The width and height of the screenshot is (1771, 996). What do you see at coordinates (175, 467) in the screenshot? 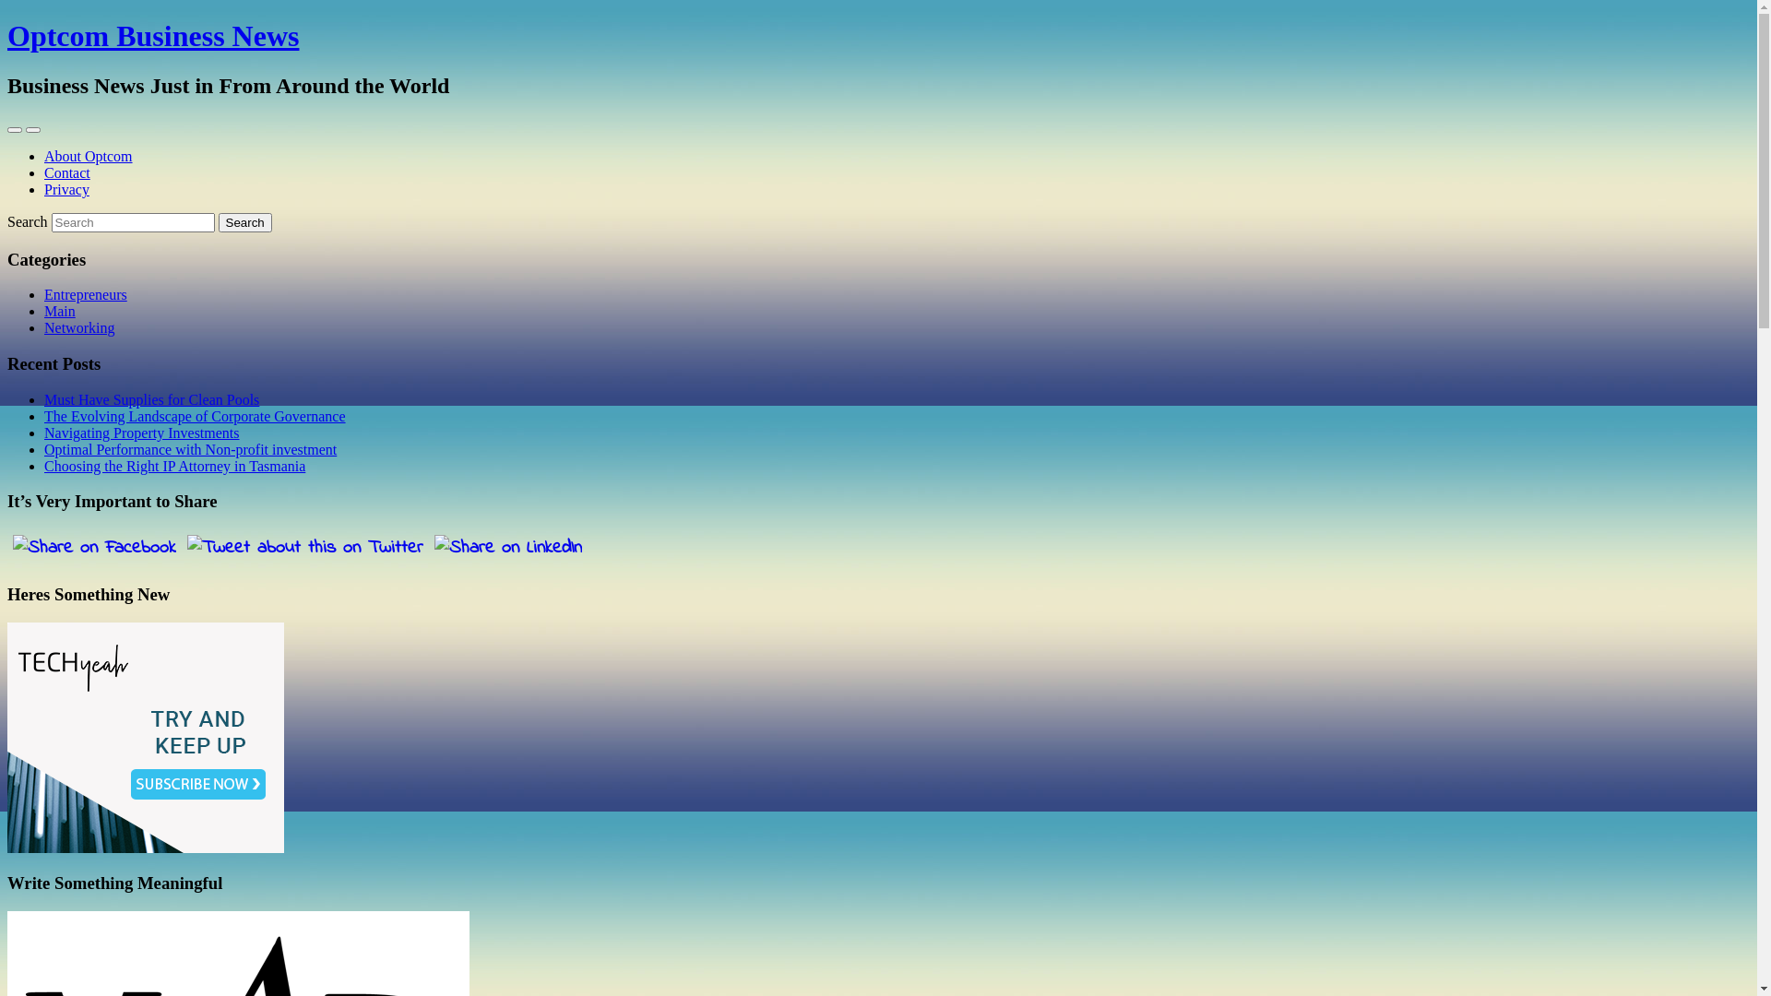
I see `Choosing the Right IP Attorney in Tasmania` at bounding box center [175, 467].